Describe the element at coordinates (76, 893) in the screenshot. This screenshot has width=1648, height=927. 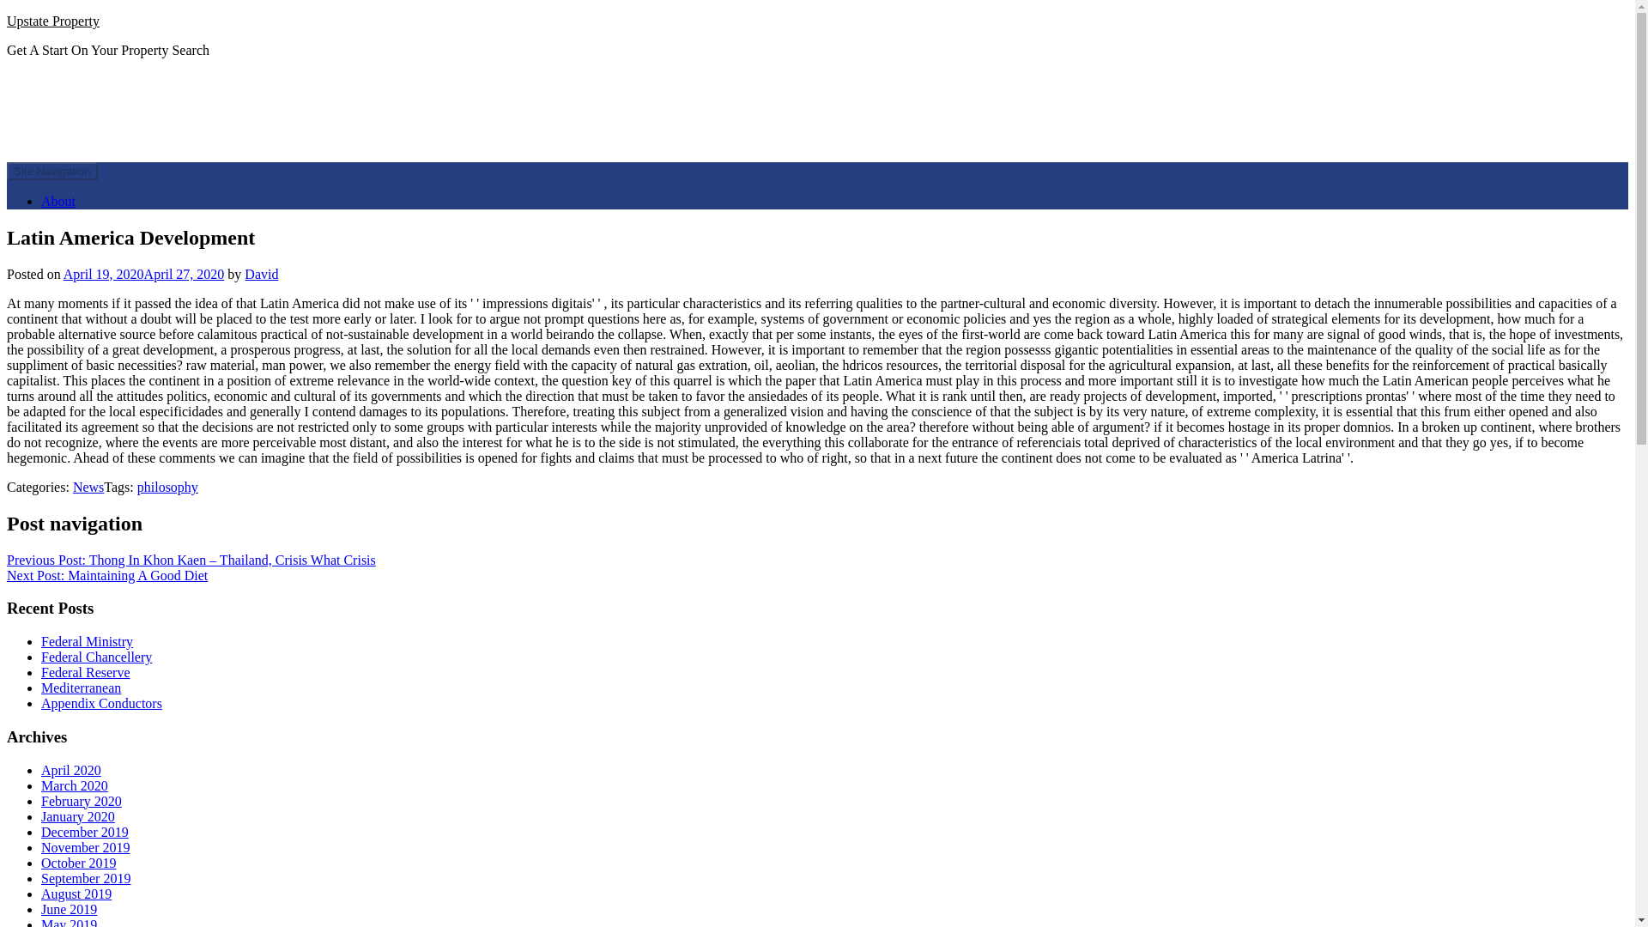
I see `August 2019` at that location.